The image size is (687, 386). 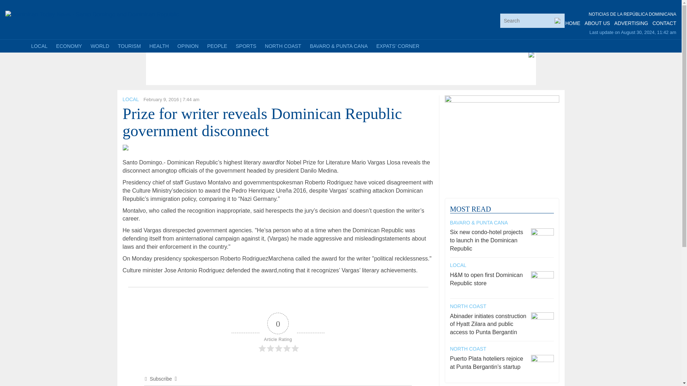 What do you see at coordinates (573, 23) in the screenshot?
I see `HOME` at bounding box center [573, 23].